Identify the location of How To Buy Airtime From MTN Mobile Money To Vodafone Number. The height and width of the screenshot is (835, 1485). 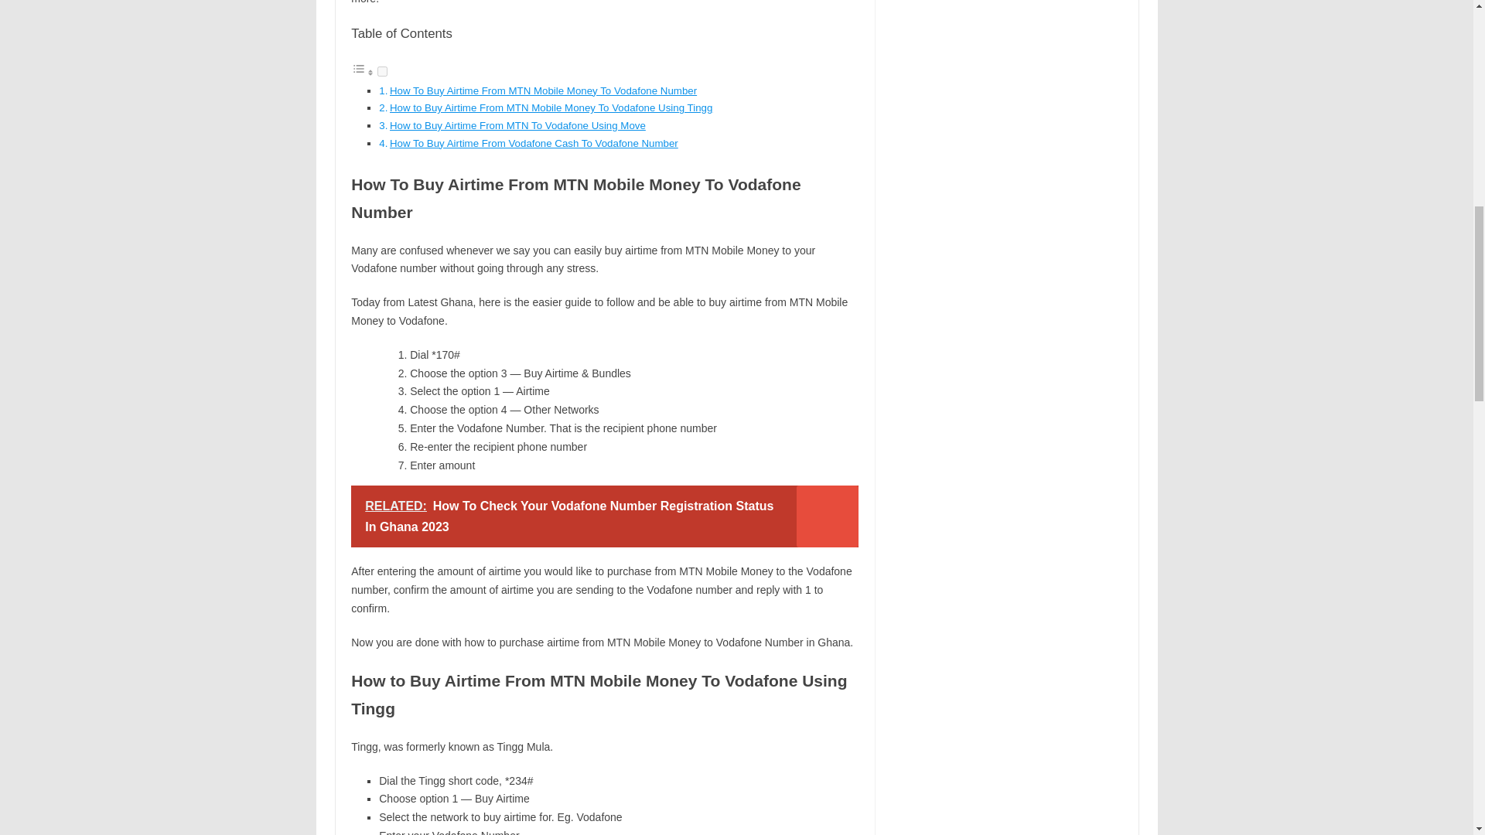
(543, 91).